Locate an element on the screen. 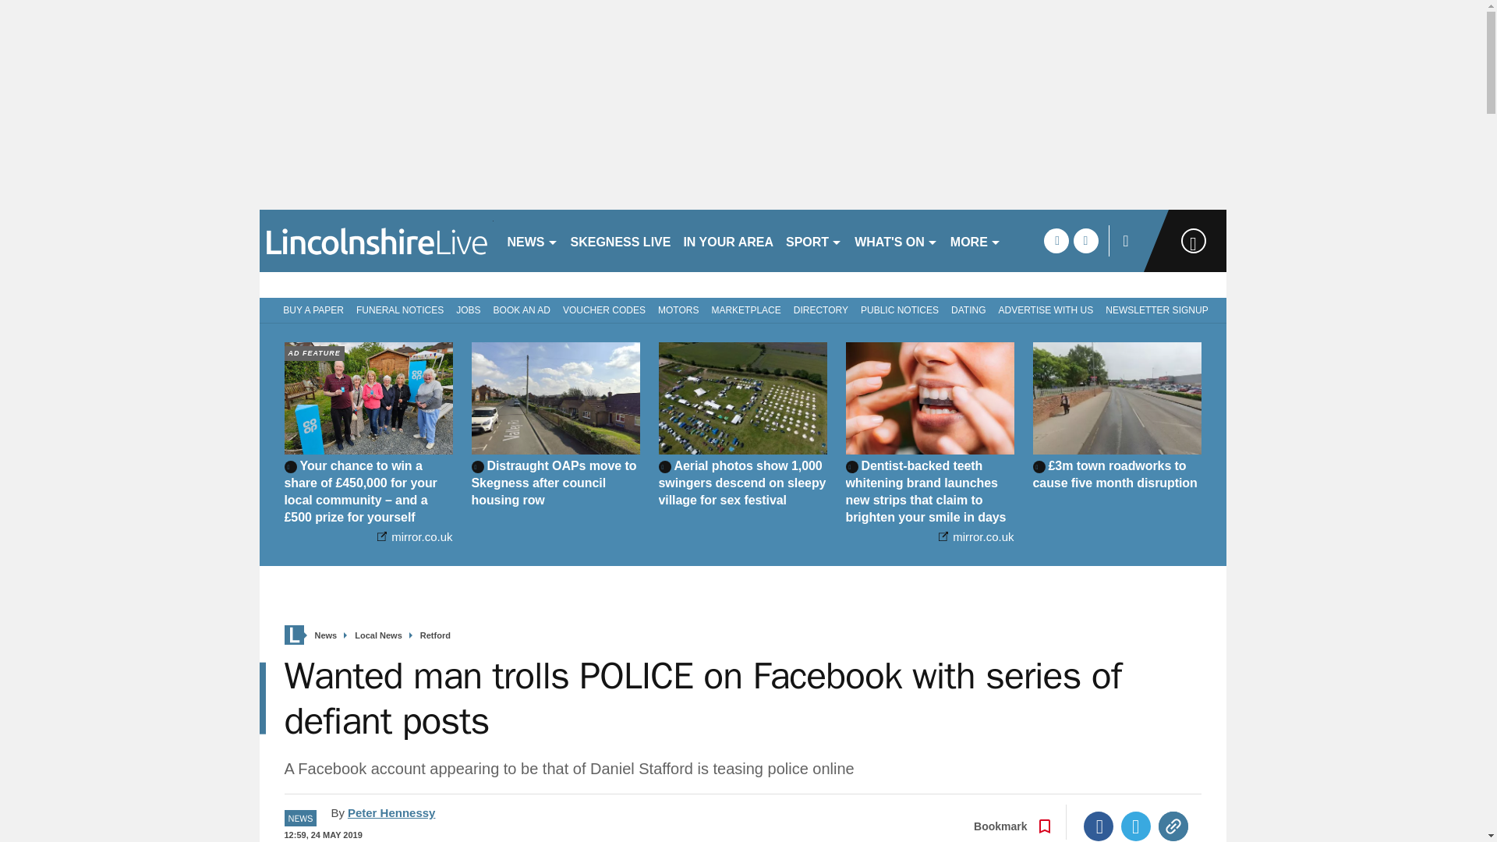 The height and width of the screenshot is (842, 1497). Facebook is located at coordinates (1099, 826).